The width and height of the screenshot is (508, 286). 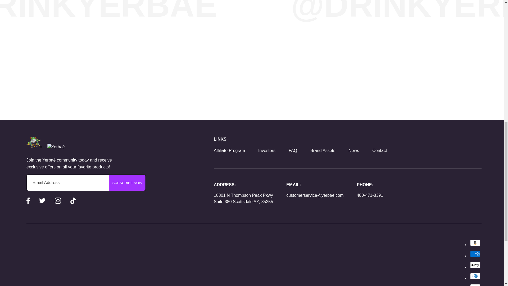 What do you see at coordinates (379, 150) in the screenshot?
I see `Contact` at bounding box center [379, 150].